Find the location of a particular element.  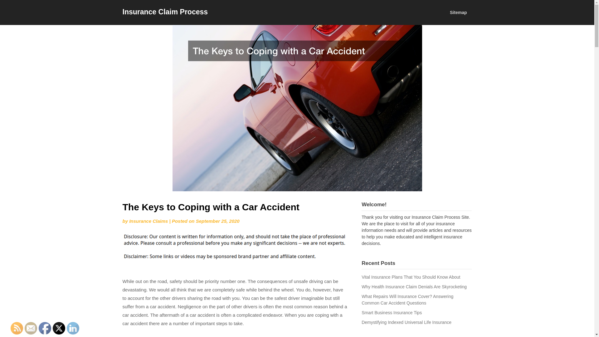

Smart Business Insurance Tips is located at coordinates (392, 312).